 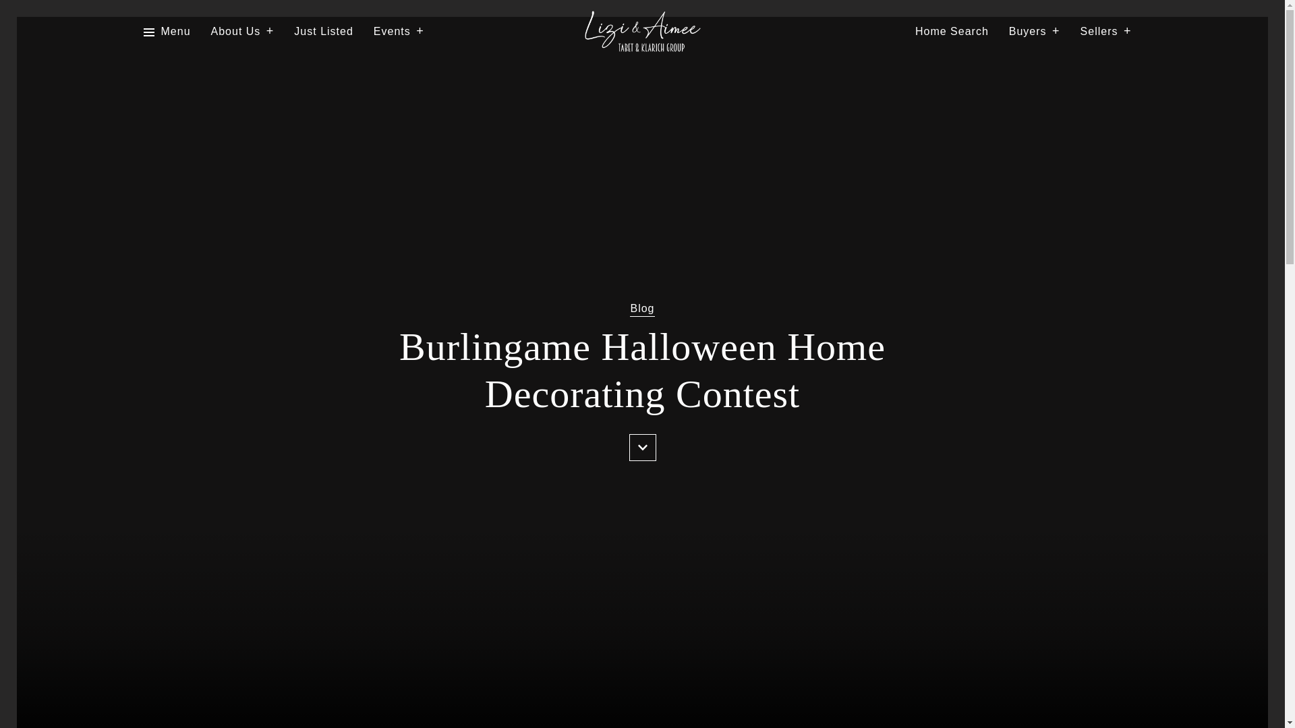 What do you see at coordinates (1106, 32) in the screenshot?
I see `Sellers` at bounding box center [1106, 32].